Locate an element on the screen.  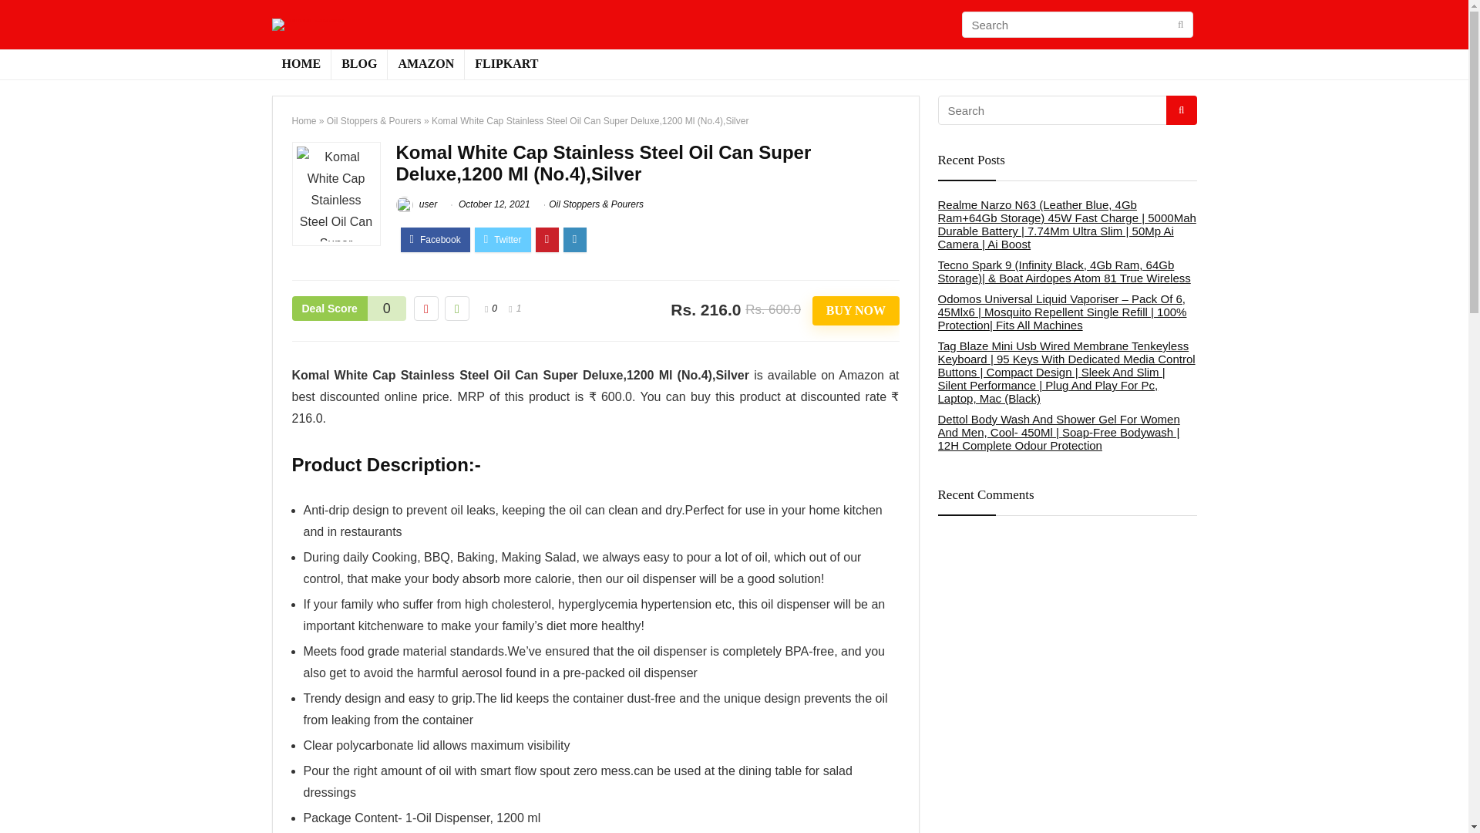
Home is located at coordinates (304, 121).